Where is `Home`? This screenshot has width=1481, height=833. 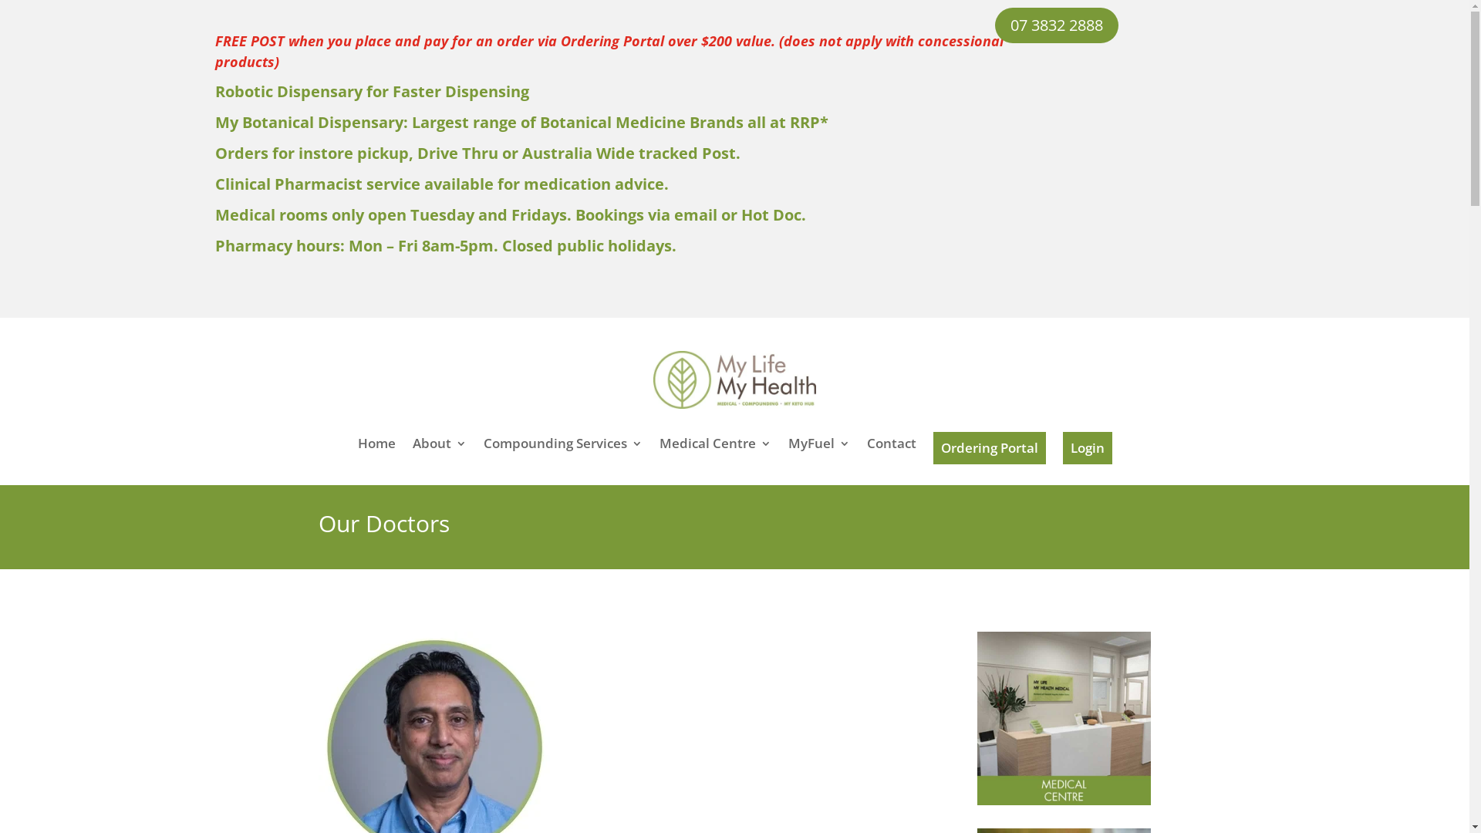
Home is located at coordinates (376, 451).